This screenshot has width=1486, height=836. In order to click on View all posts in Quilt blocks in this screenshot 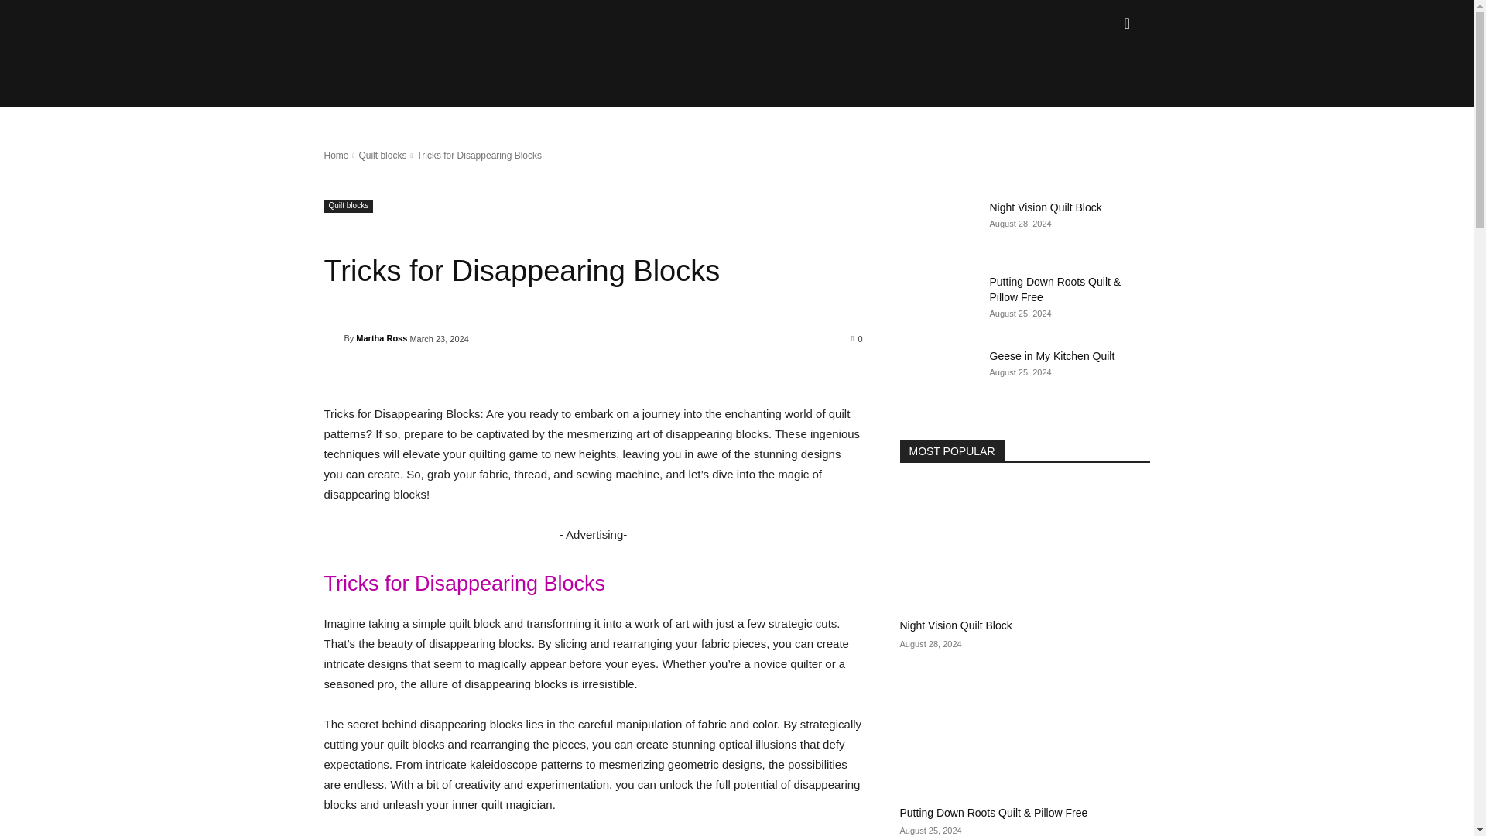, I will do `click(382, 156)`.